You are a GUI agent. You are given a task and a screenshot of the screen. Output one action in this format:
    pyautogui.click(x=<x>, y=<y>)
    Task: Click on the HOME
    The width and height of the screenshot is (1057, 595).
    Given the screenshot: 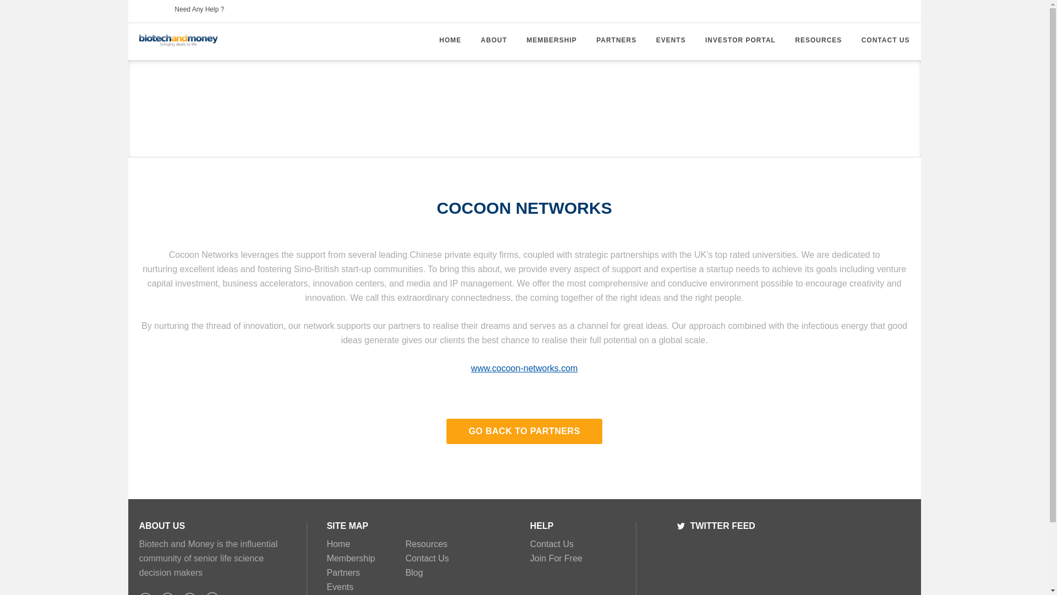 What is the action you would take?
    pyautogui.click(x=450, y=40)
    